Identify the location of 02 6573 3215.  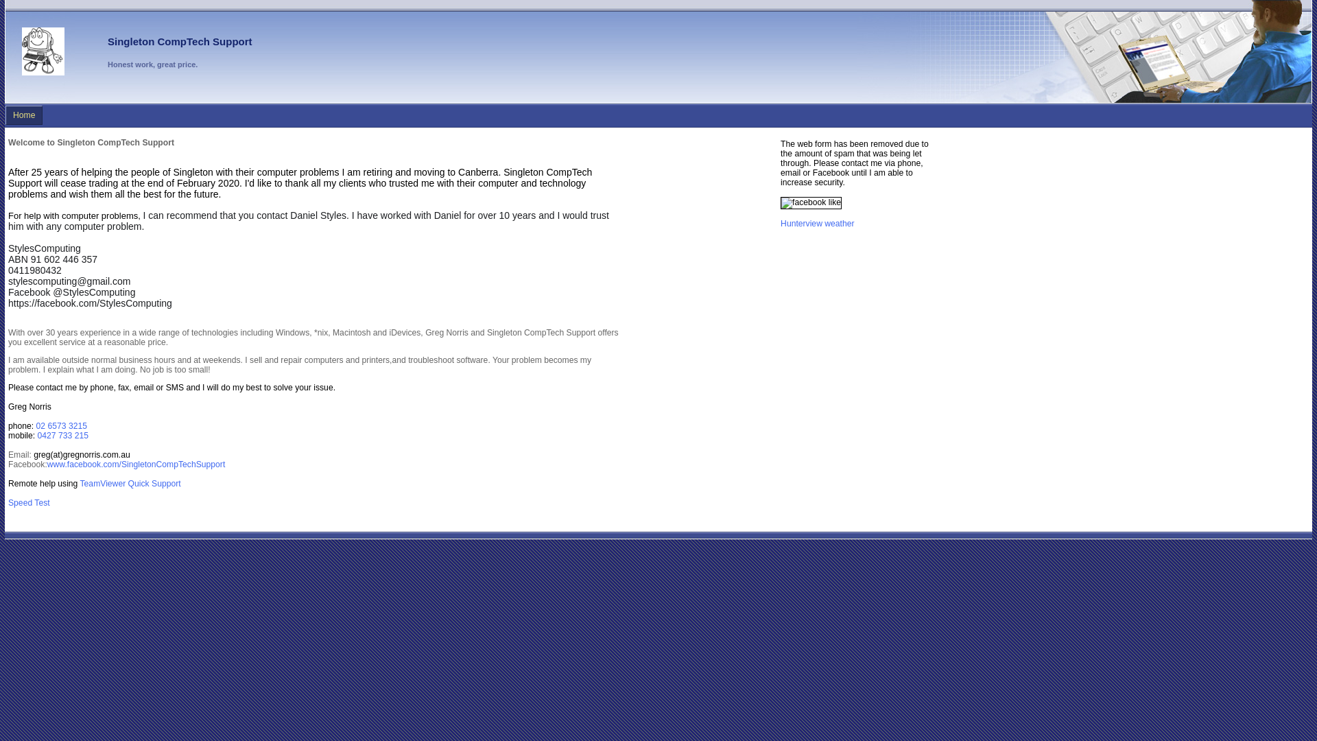
(62, 426).